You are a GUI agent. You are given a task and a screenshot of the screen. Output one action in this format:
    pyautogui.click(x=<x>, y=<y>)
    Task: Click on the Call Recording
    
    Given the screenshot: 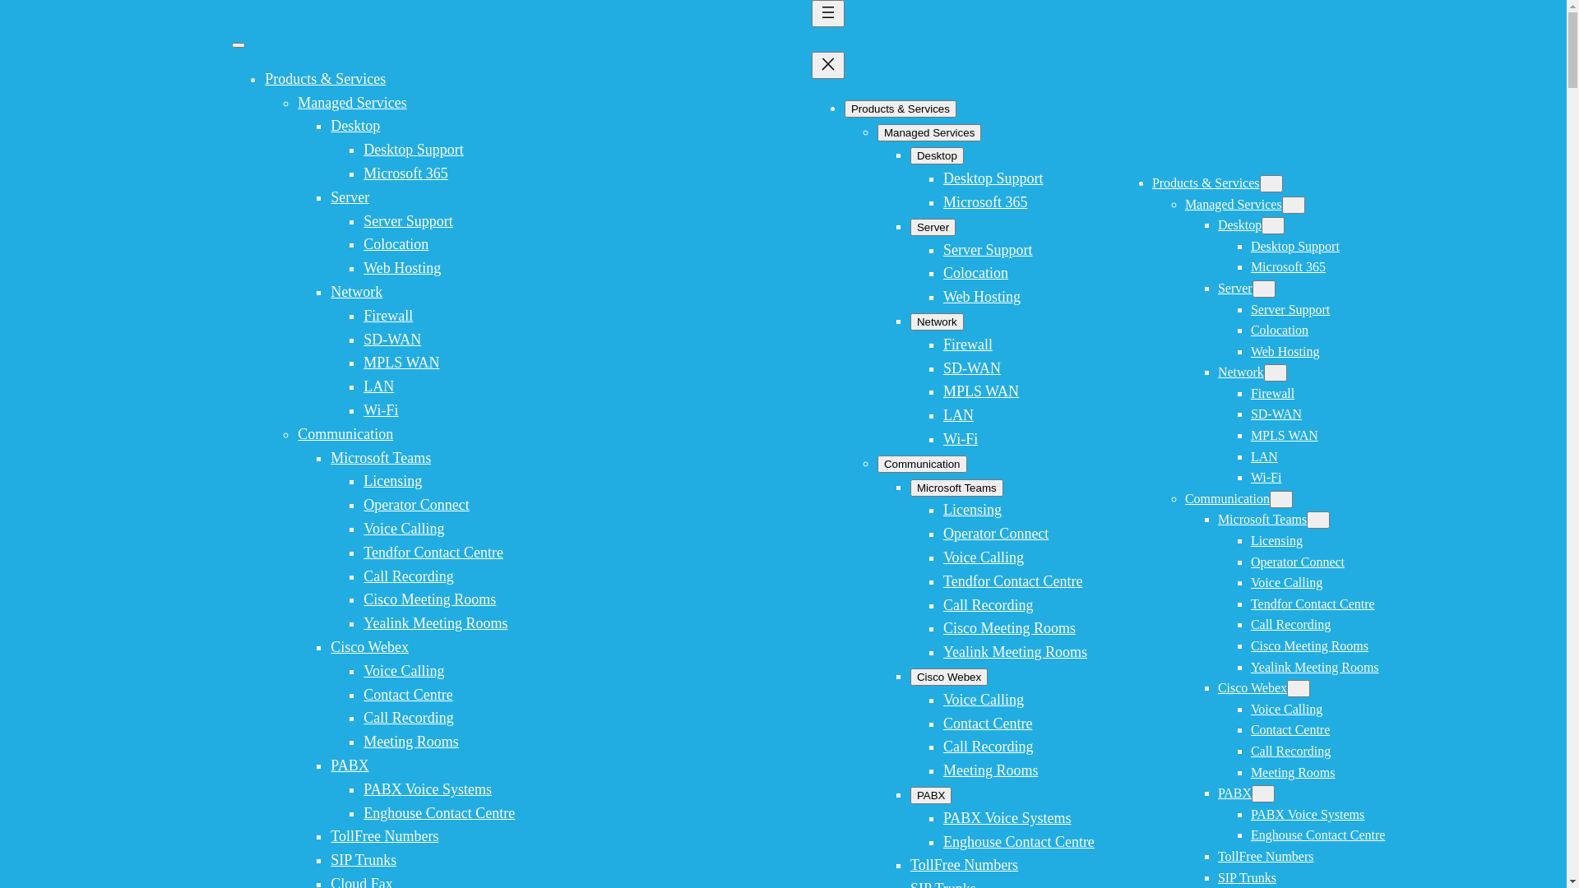 What is the action you would take?
    pyautogui.click(x=1291, y=751)
    